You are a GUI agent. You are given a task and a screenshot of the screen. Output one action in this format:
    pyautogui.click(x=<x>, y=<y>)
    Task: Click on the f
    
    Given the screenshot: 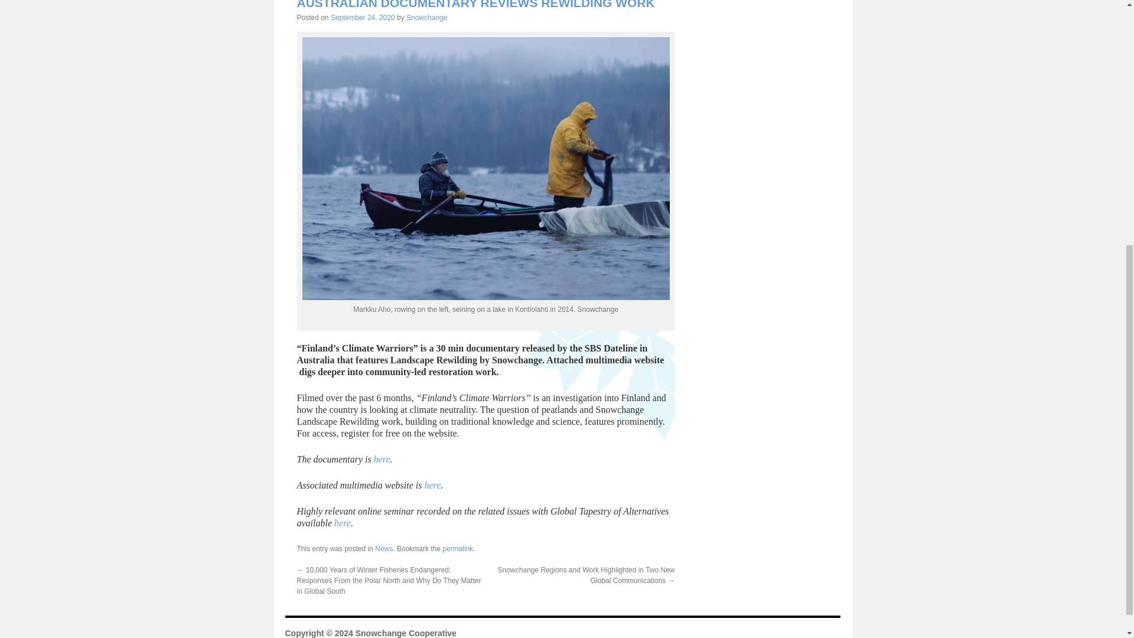 What is the action you would take?
    pyautogui.click(x=432, y=486)
    